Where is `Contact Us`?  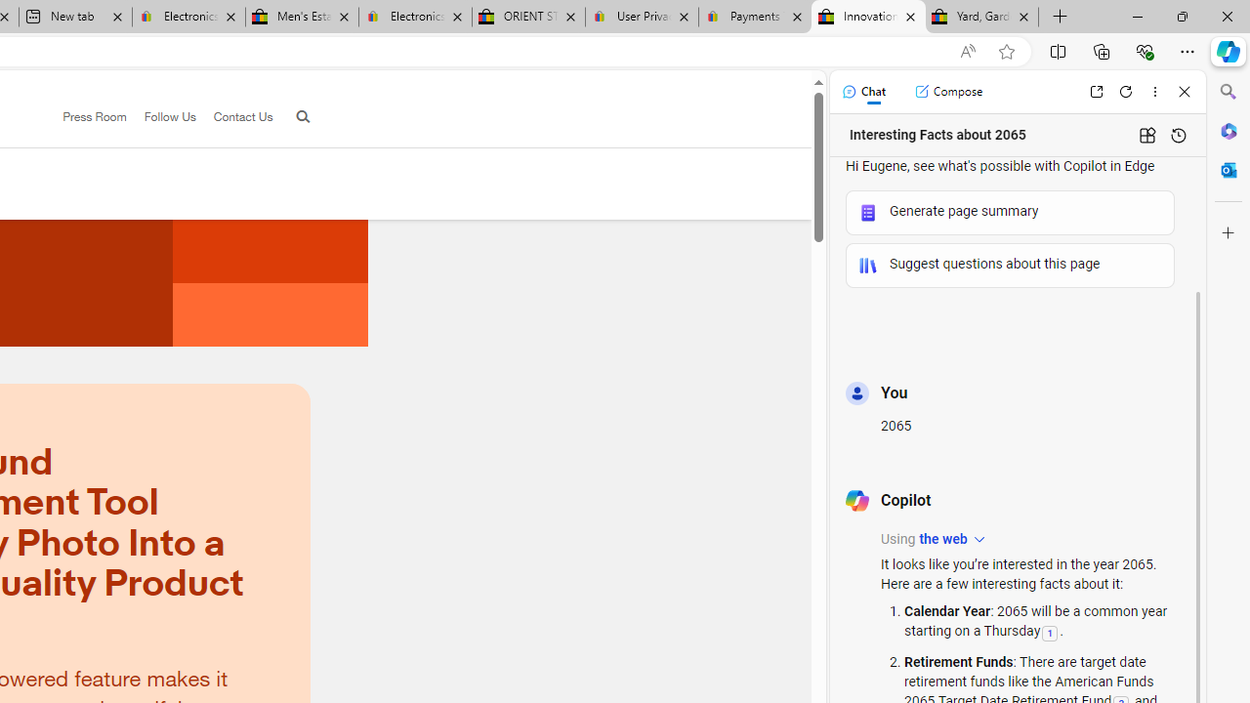 Contact Us is located at coordinates (242, 116).